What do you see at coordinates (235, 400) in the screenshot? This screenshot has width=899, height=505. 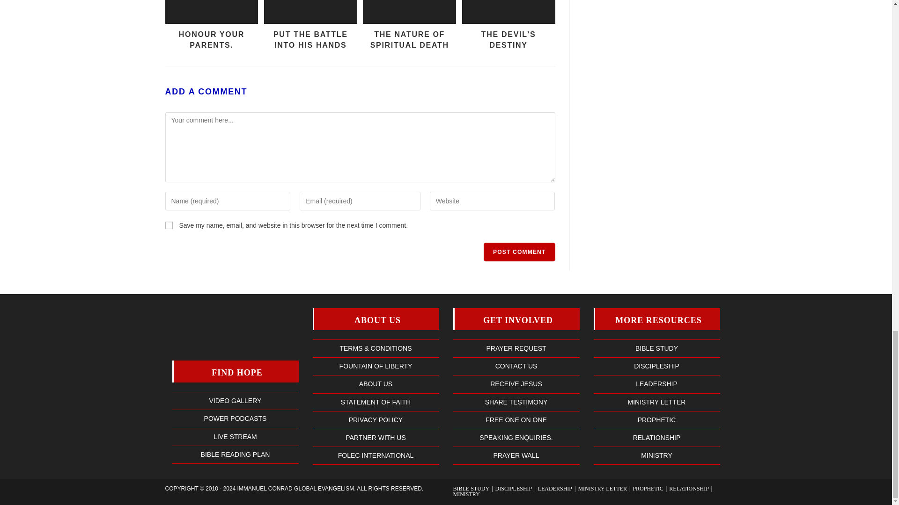 I see `WATCH OUR NEW VIDEOS` at bounding box center [235, 400].